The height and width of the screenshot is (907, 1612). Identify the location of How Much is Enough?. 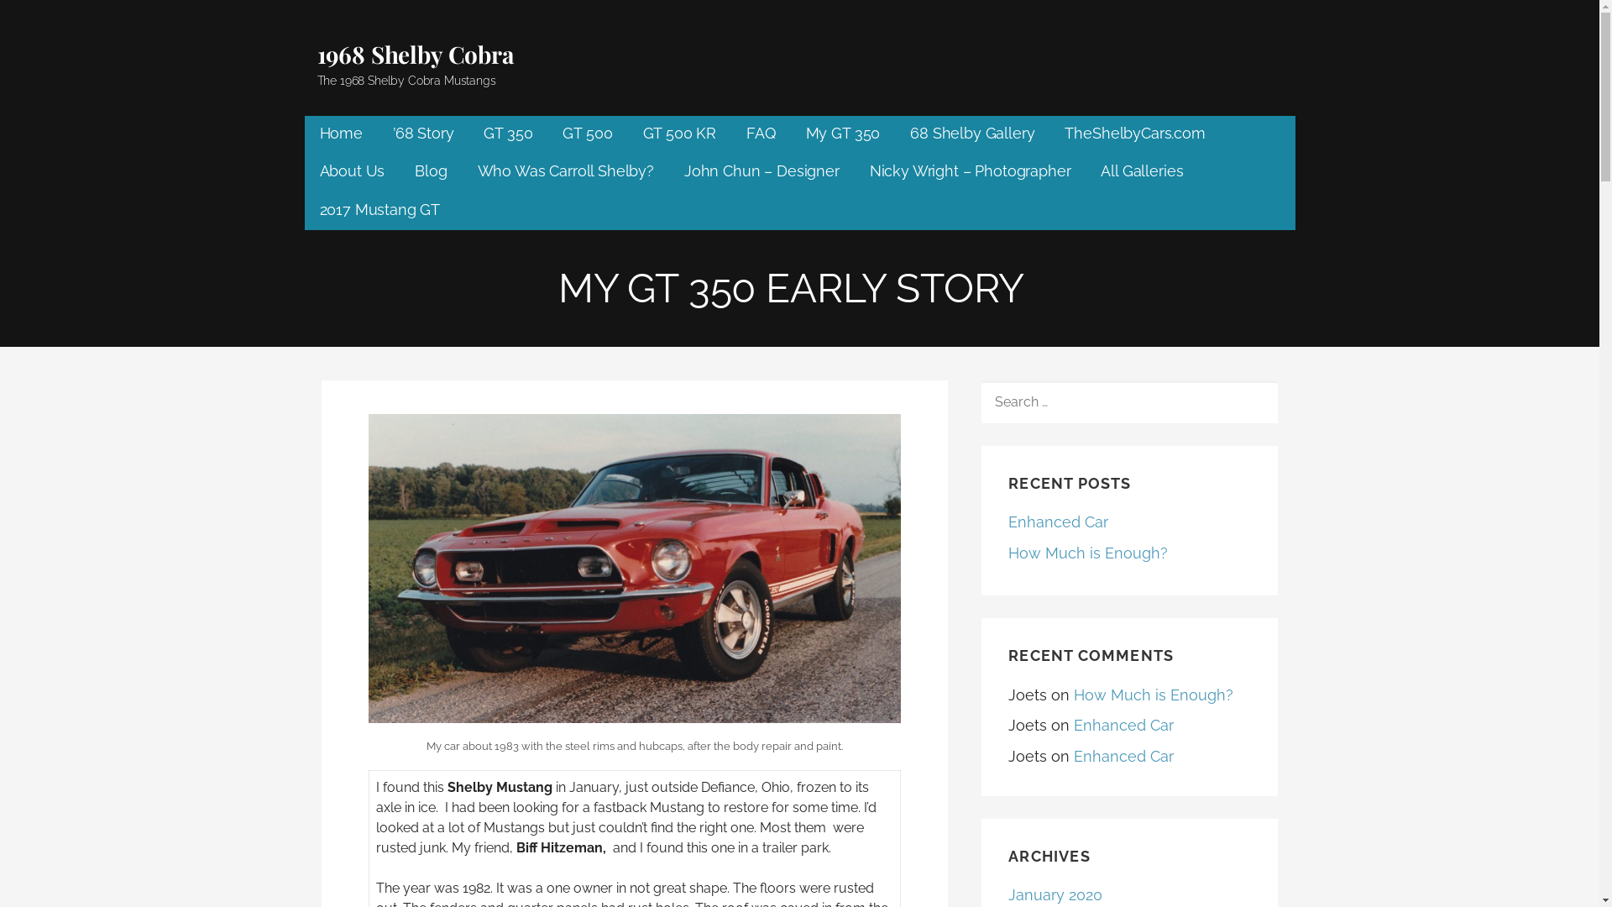
(1154, 695).